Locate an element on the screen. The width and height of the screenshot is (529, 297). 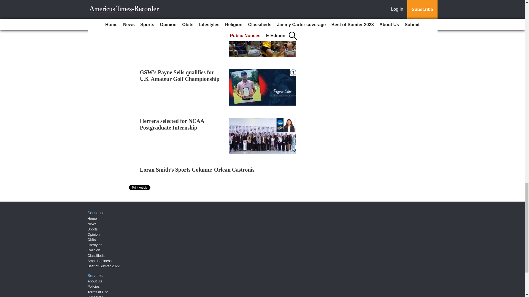
Home is located at coordinates (92, 218).